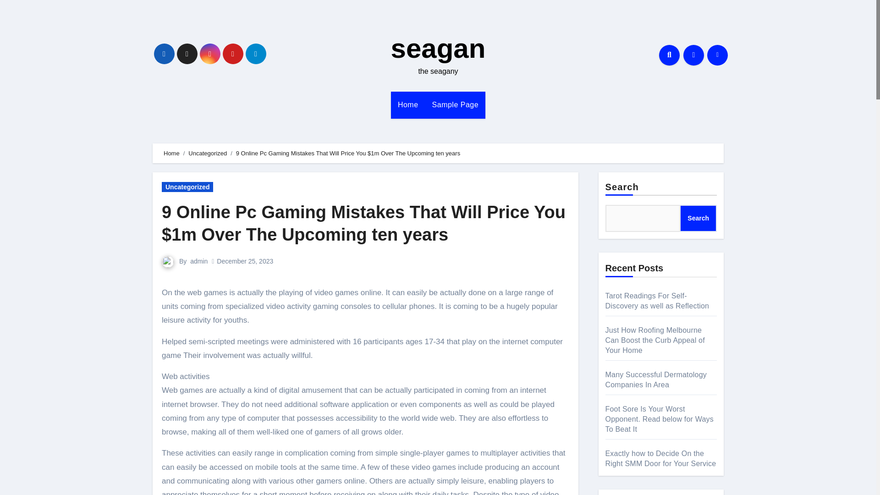 The height and width of the screenshot is (495, 880). What do you see at coordinates (245, 261) in the screenshot?
I see `December 25, 2023` at bounding box center [245, 261].